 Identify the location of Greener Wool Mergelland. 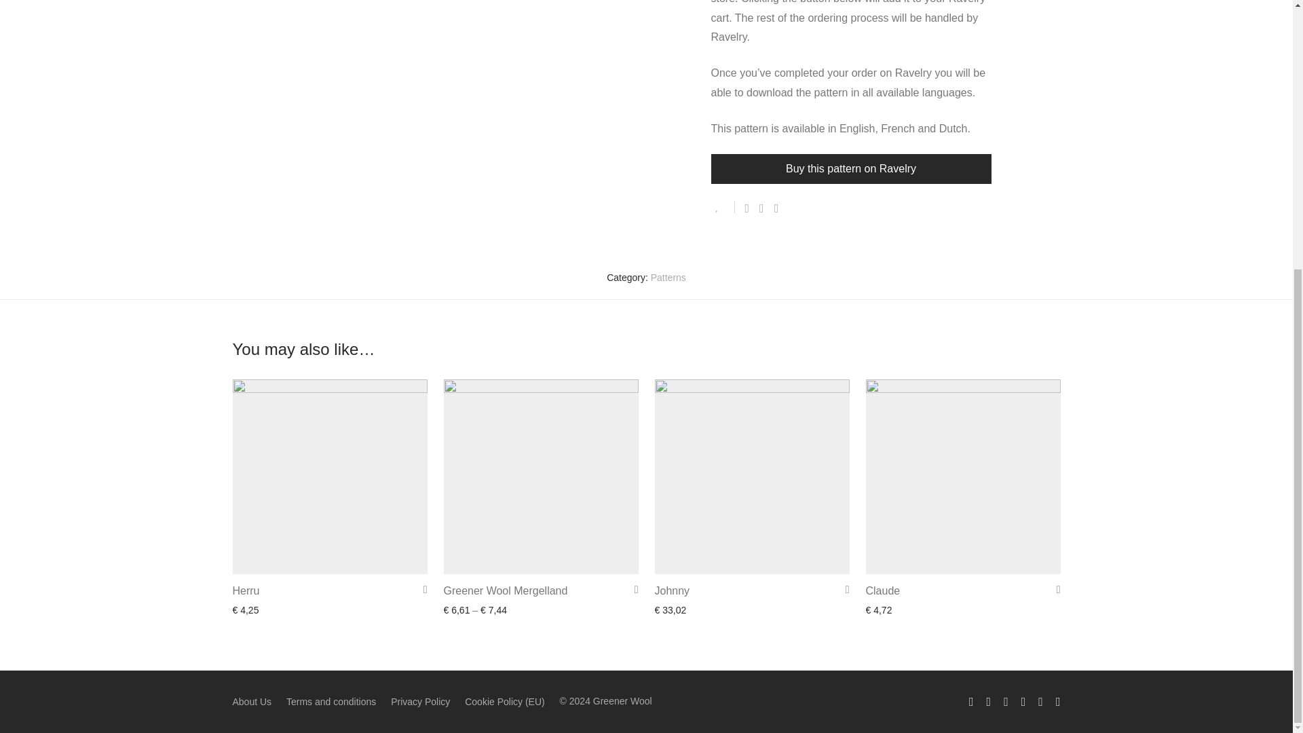
(506, 590).